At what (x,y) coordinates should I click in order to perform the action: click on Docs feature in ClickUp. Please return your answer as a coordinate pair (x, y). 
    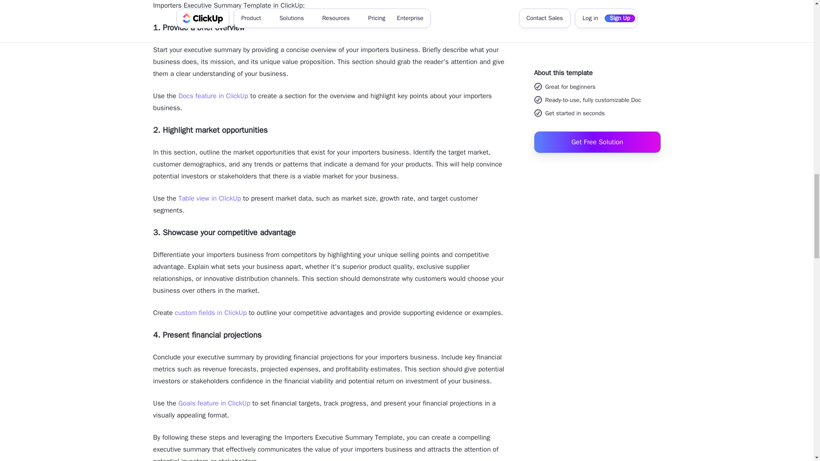
    Looking at the image, I should click on (214, 96).